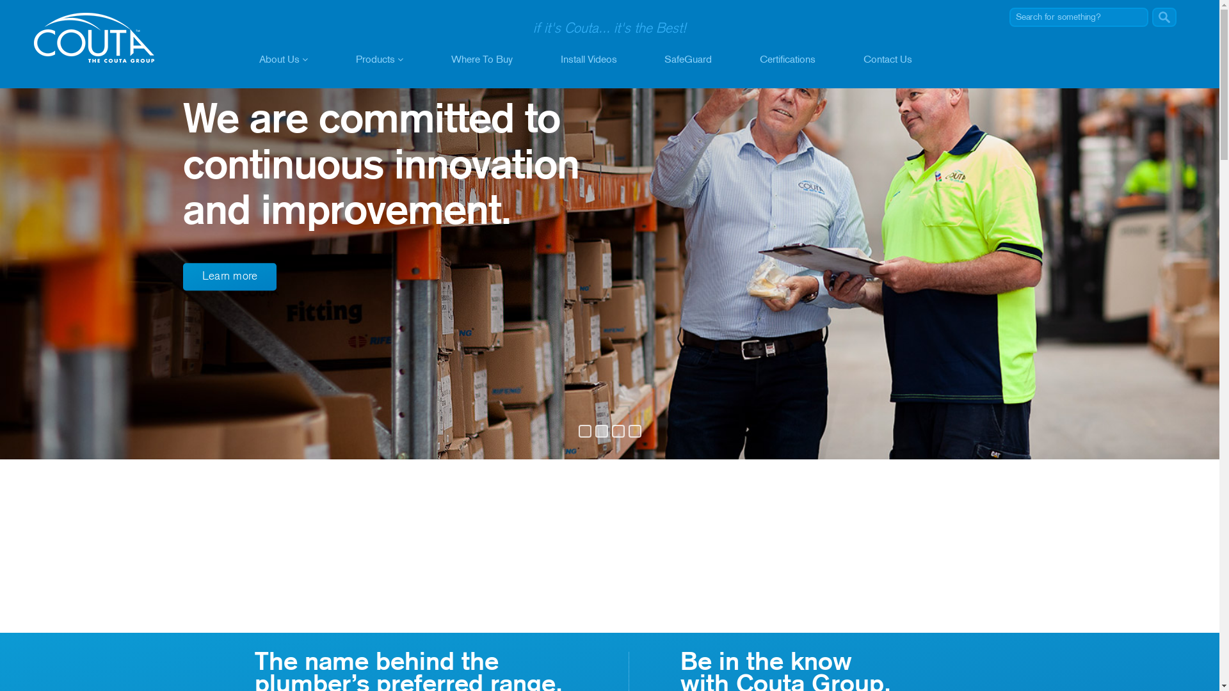  I want to click on SEARCH ICON, so click(1164, 17).